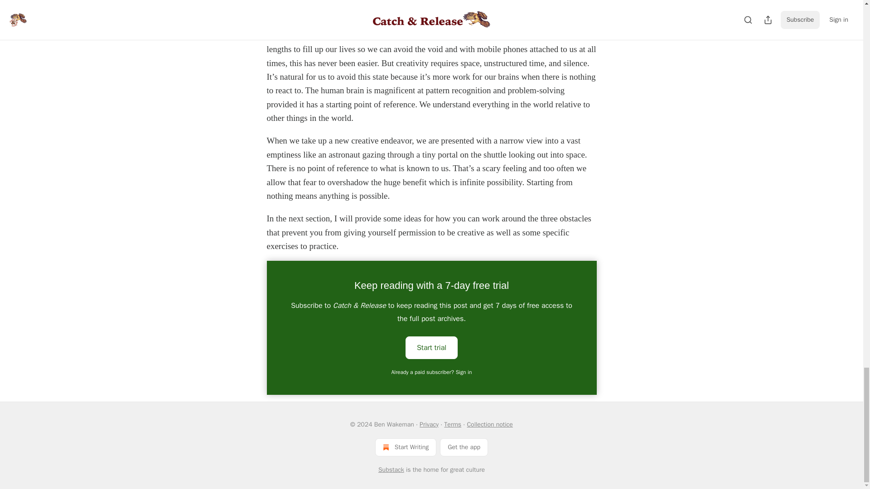  What do you see at coordinates (406, 447) in the screenshot?
I see `Start Writing` at bounding box center [406, 447].